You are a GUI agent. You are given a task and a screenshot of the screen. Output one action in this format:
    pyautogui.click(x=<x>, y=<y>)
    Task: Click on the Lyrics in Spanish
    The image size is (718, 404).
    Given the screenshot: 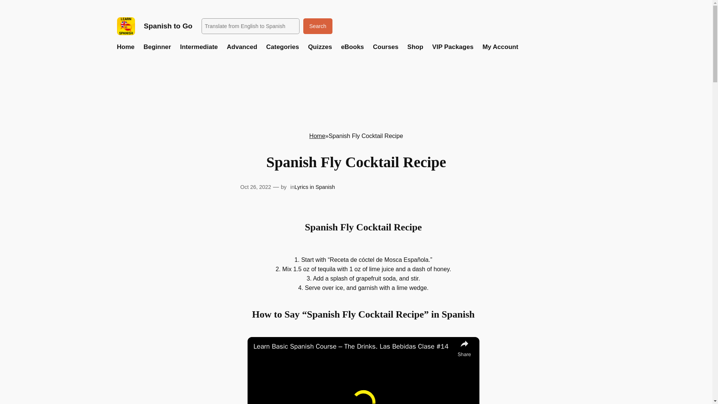 What is the action you would take?
    pyautogui.click(x=314, y=187)
    